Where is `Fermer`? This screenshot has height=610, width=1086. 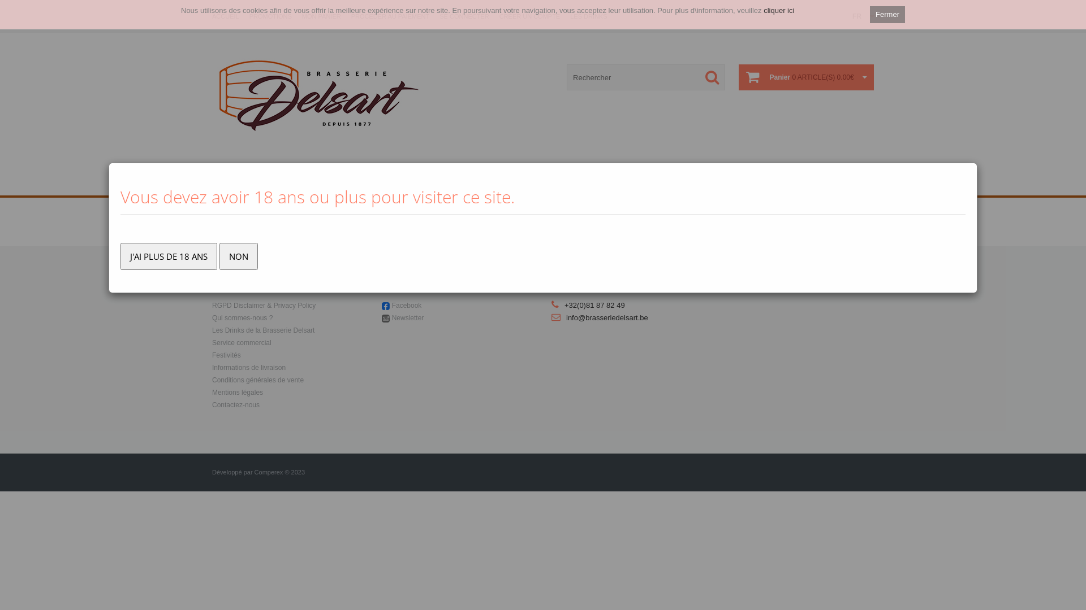
Fermer is located at coordinates (887, 15).